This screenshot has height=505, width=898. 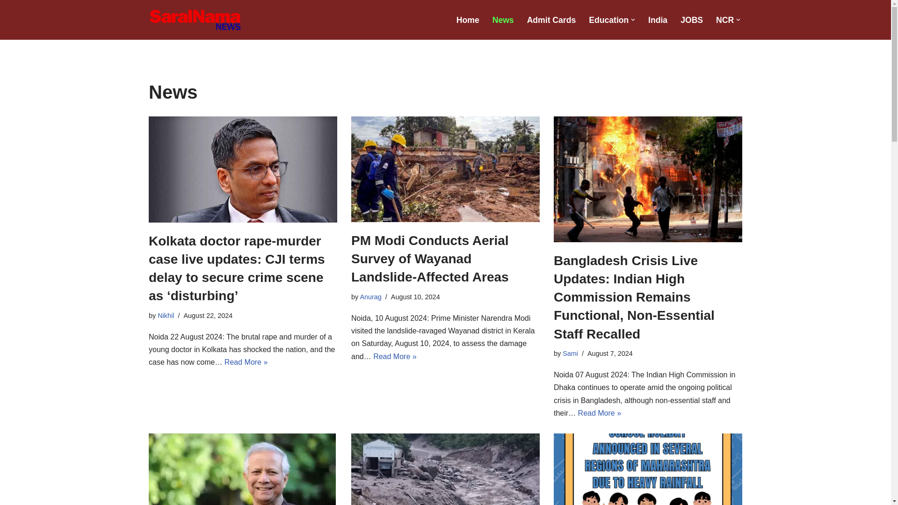 What do you see at coordinates (571, 353) in the screenshot?
I see `Posts by Sami` at bounding box center [571, 353].